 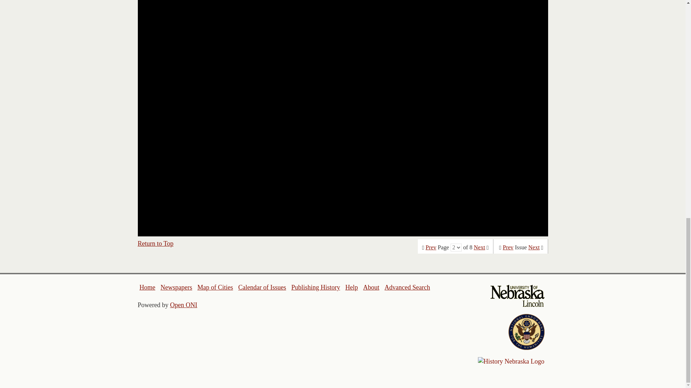 What do you see at coordinates (215, 287) in the screenshot?
I see `Map of Cities` at bounding box center [215, 287].